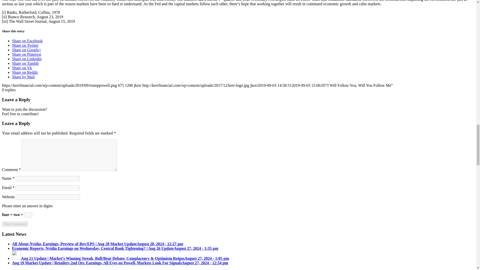 This screenshot has width=480, height=270. I want to click on Post Comment, so click(15, 224).